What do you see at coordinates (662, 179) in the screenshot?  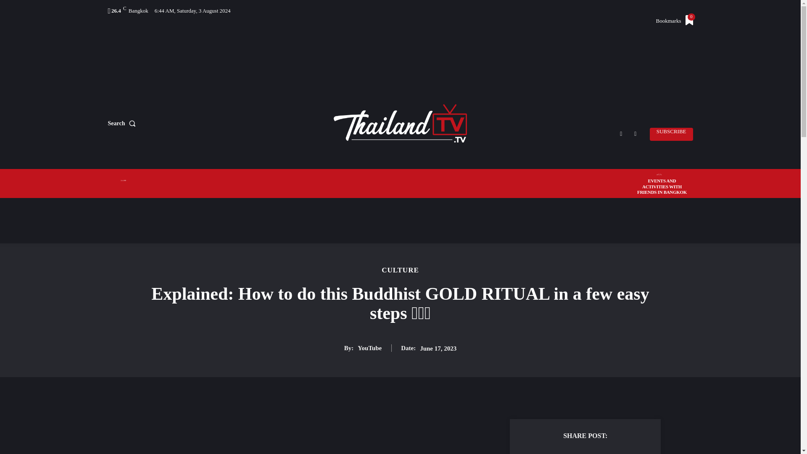 I see `Subscribe` at bounding box center [662, 179].